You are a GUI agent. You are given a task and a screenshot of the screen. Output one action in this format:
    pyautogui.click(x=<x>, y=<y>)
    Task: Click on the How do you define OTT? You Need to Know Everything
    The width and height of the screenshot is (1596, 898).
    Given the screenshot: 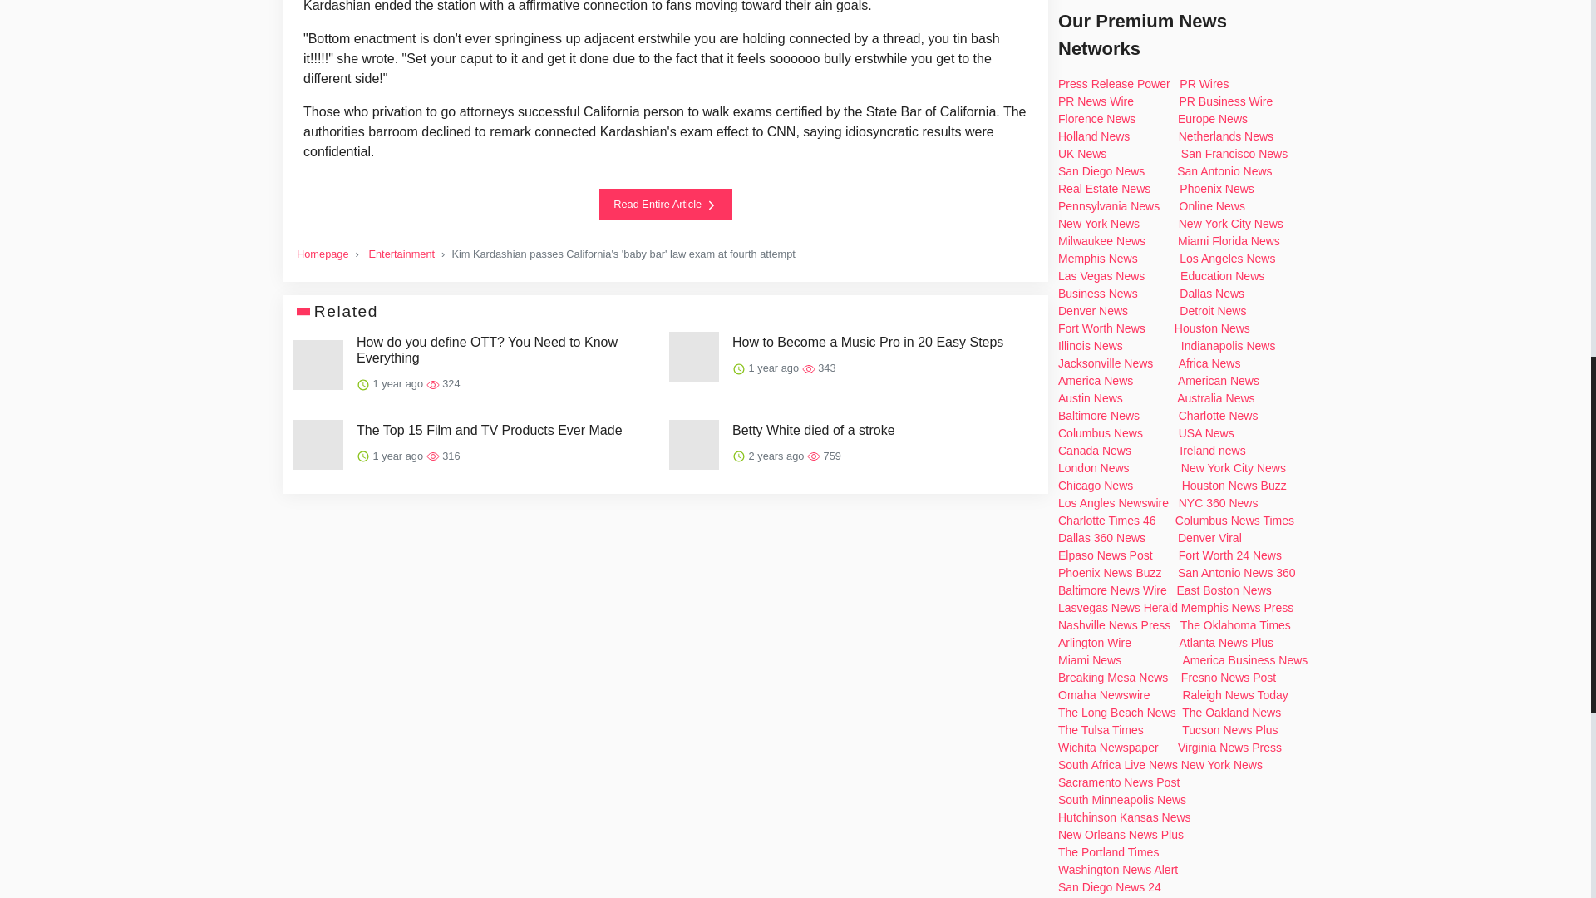 What is the action you would take?
    pyautogui.click(x=505, y=349)
    